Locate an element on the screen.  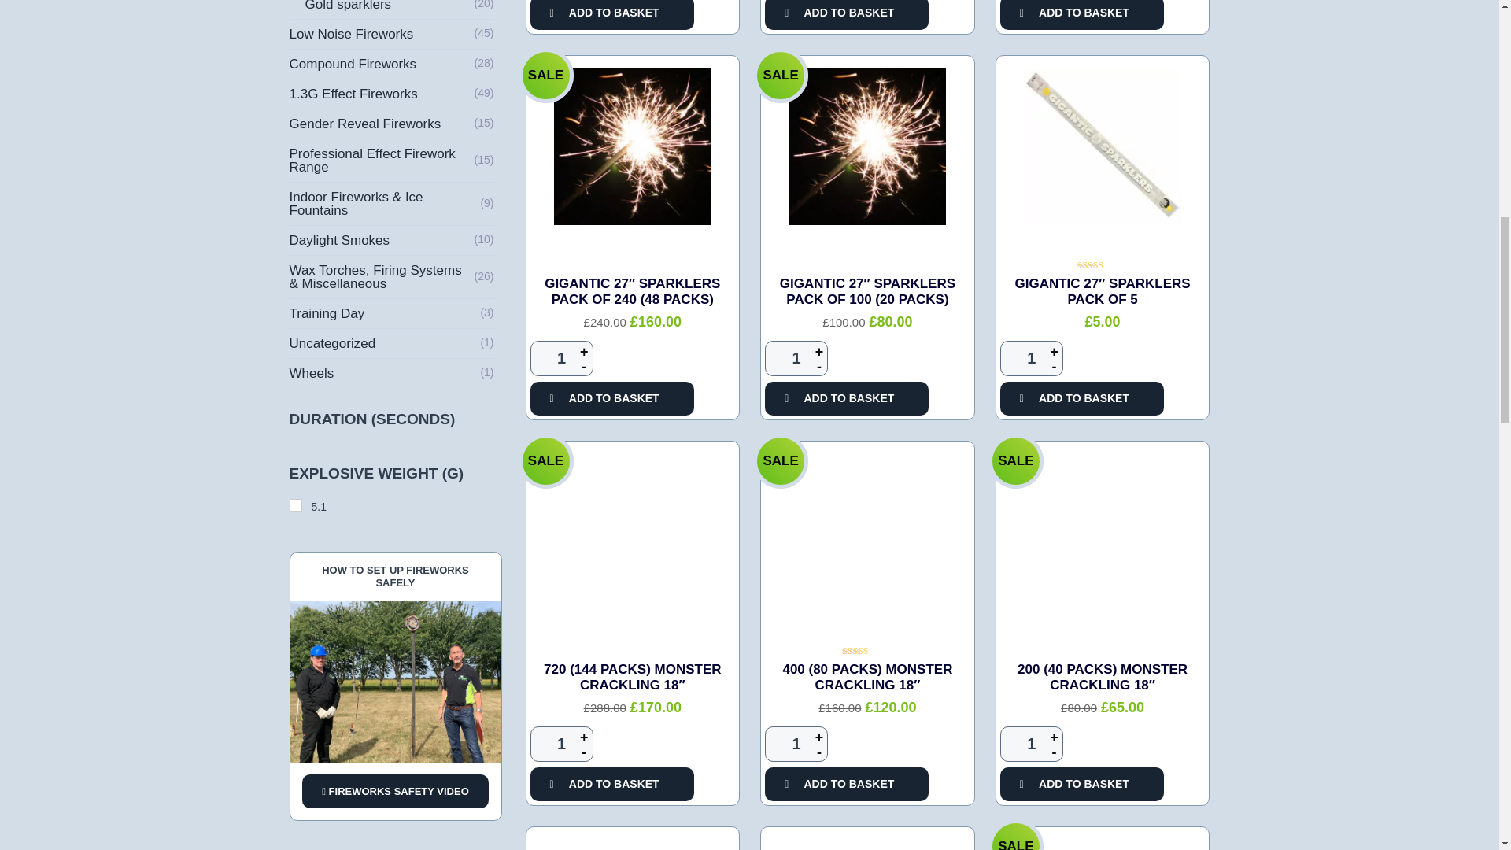
Qty is located at coordinates (1032, 744).